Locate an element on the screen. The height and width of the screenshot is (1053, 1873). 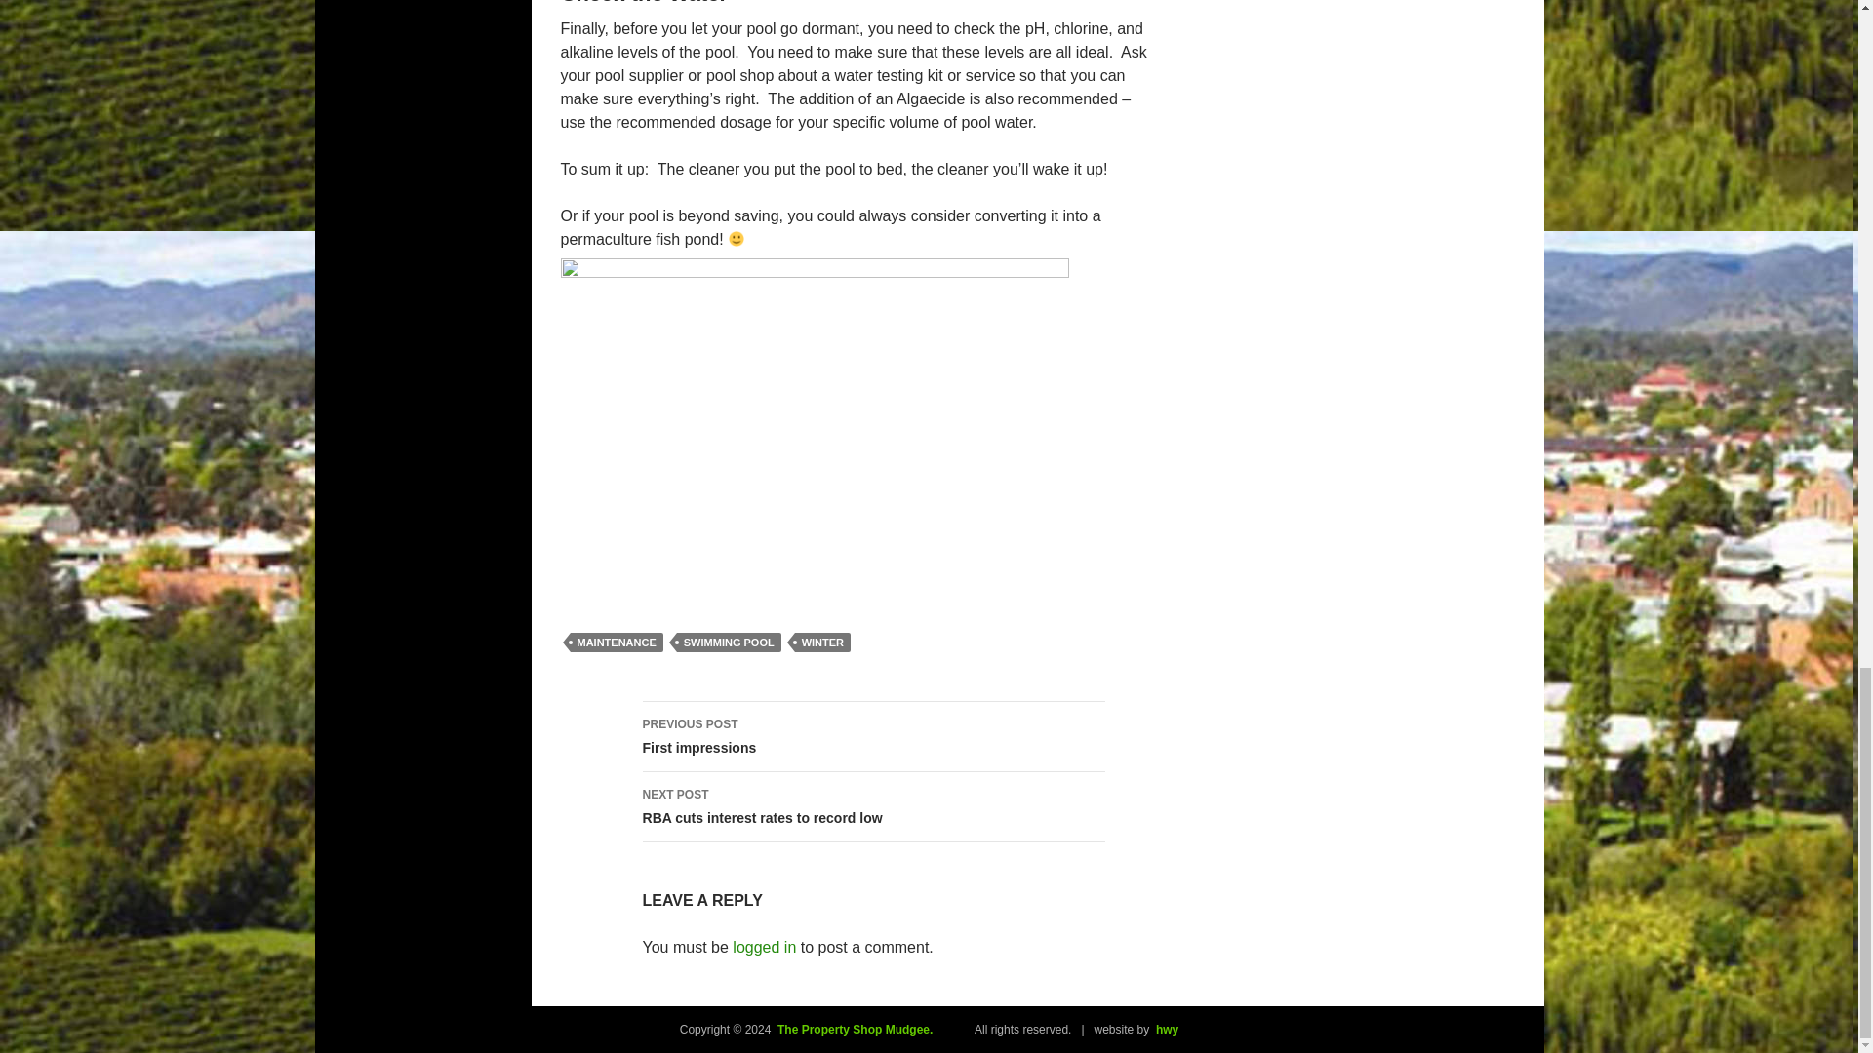
  The Property Shop Mudgee. is located at coordinates (851, 1029).